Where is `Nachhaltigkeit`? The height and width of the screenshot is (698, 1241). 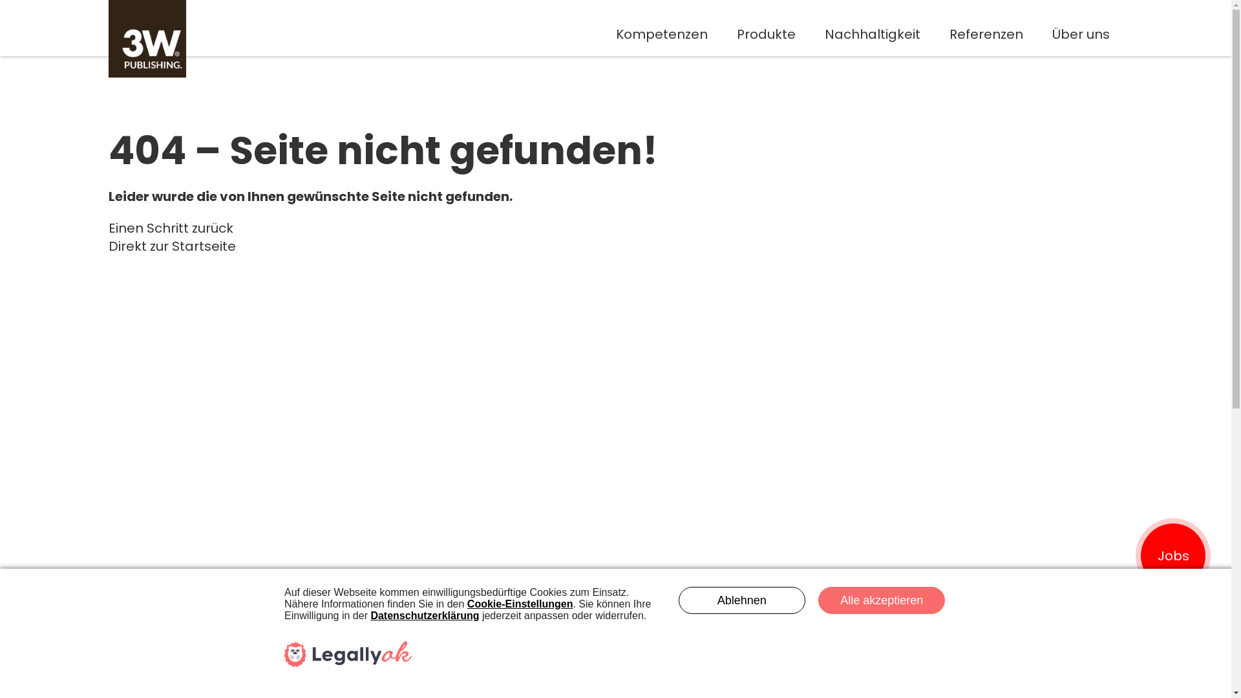 Nachhaltigkeit is located at coordinates (873, 34).